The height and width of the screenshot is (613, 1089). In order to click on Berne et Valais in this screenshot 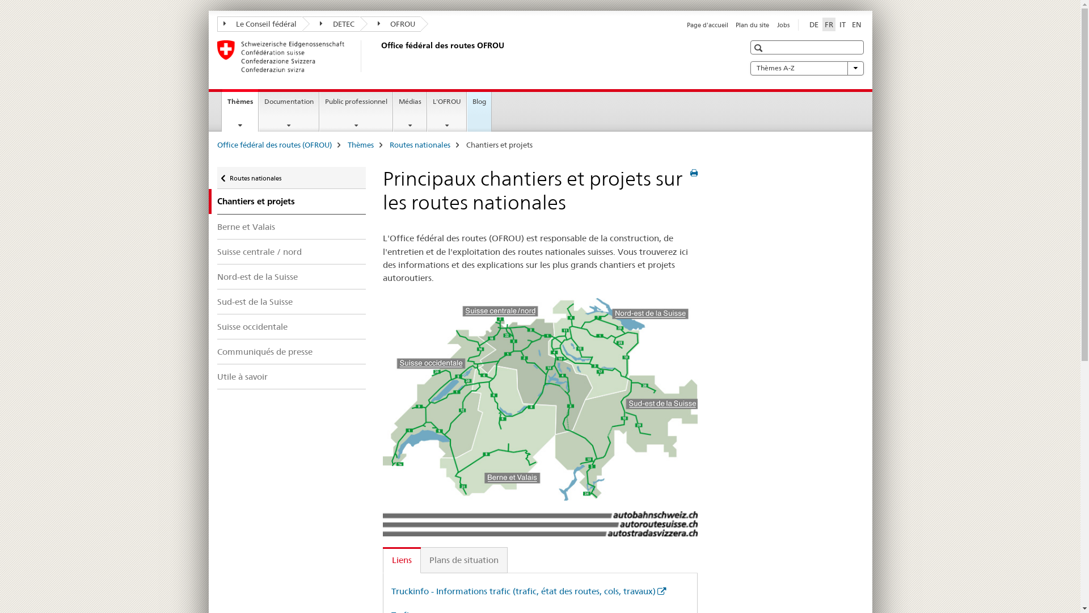, I will do `click(292, 227)`.